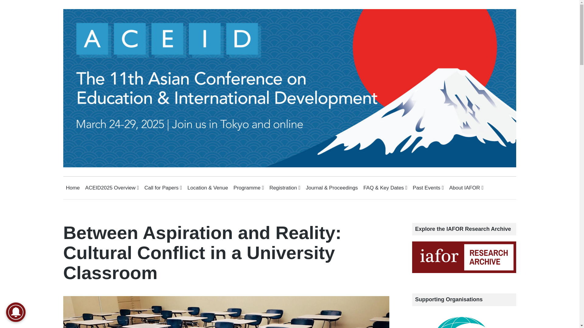 This screenshot has width=584, height=328. What do you see at coordinates (249, 188) in the screenshot?
I see `Programme` at bounding box center [249, 188].